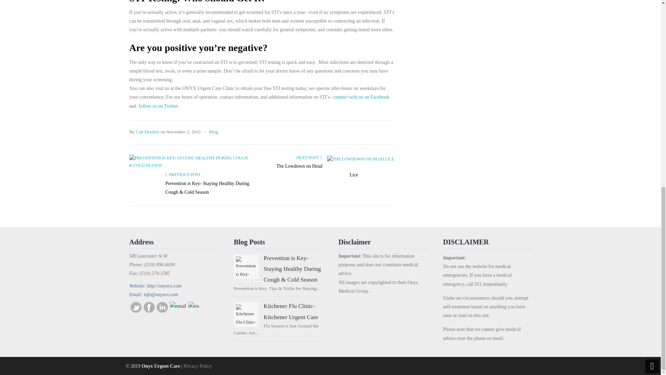  I want to click on Posts by Cait Desilets, so click(147, 132).